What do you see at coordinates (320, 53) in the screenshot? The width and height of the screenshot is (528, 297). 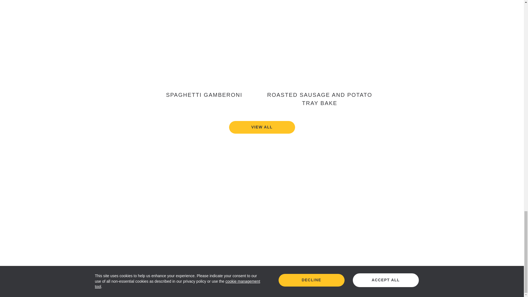 I see `ROASTED SAUSAGE AND POTATO TRAY BAKE` at bounding box center [320, 53].